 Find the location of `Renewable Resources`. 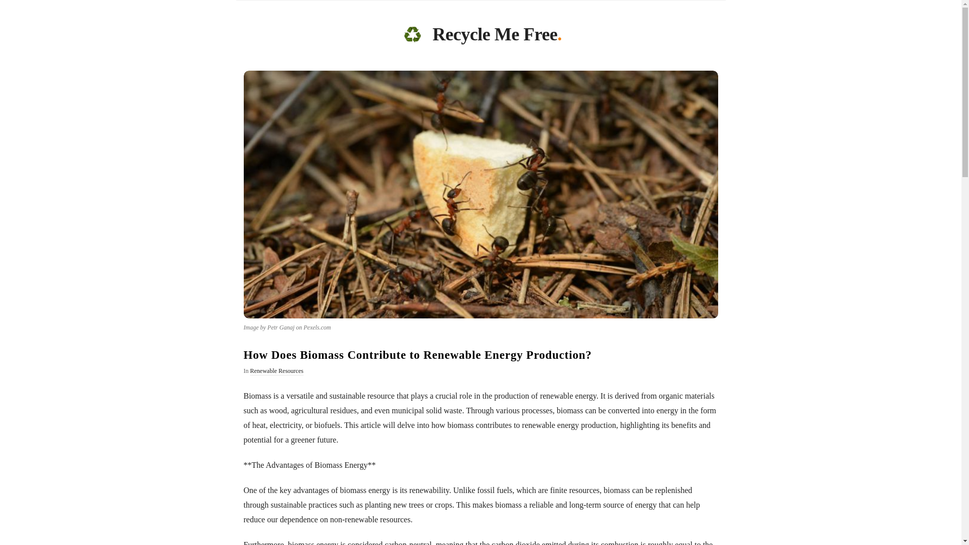

Renewable Resources is located at coordinates (277, 371).